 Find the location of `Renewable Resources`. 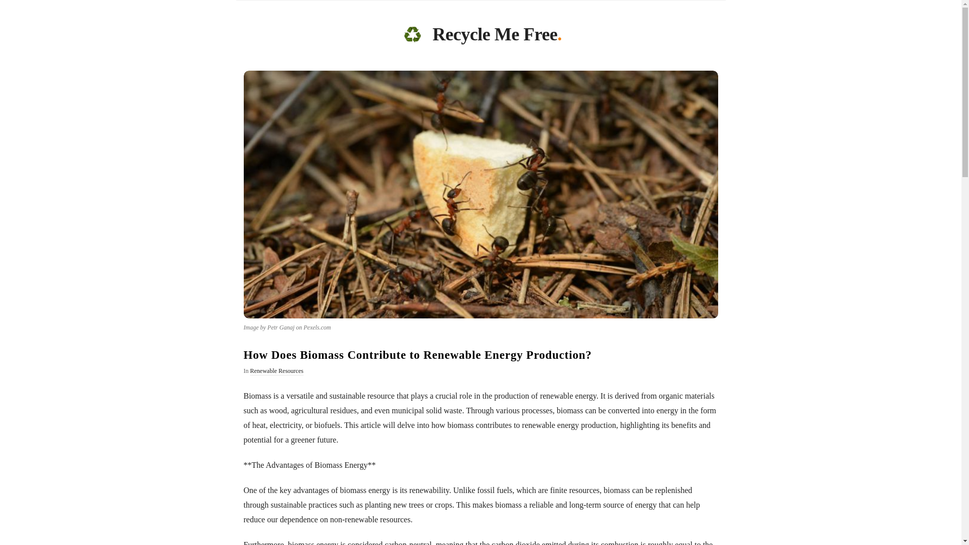

Renewable Resources is located at coordinates (277, 371).